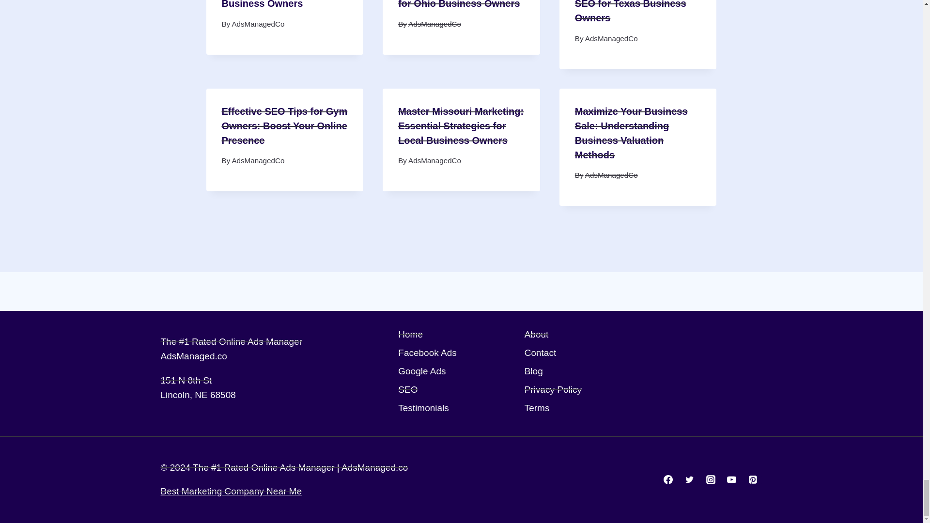 The height and width of the screenshot is (523, 930). I want to click on AdsManagedCo, so click(258, 24).